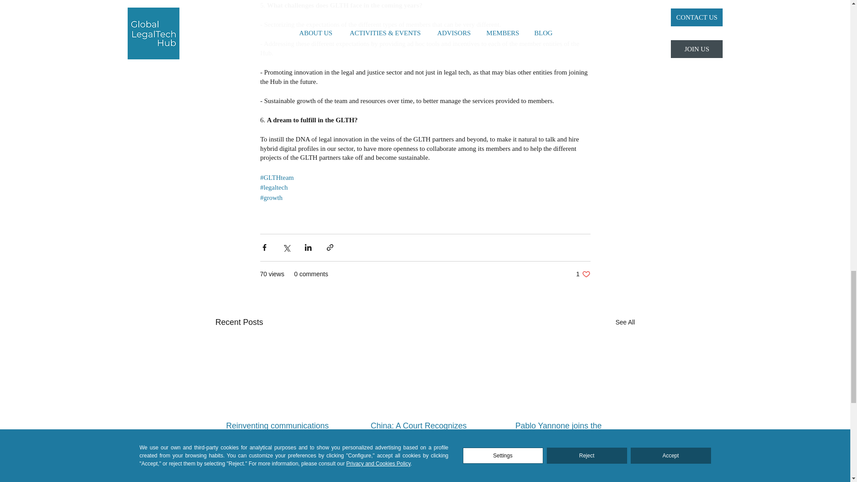 This screenshot has width=857, height=482. I want to click on 0, so click(255, 461).